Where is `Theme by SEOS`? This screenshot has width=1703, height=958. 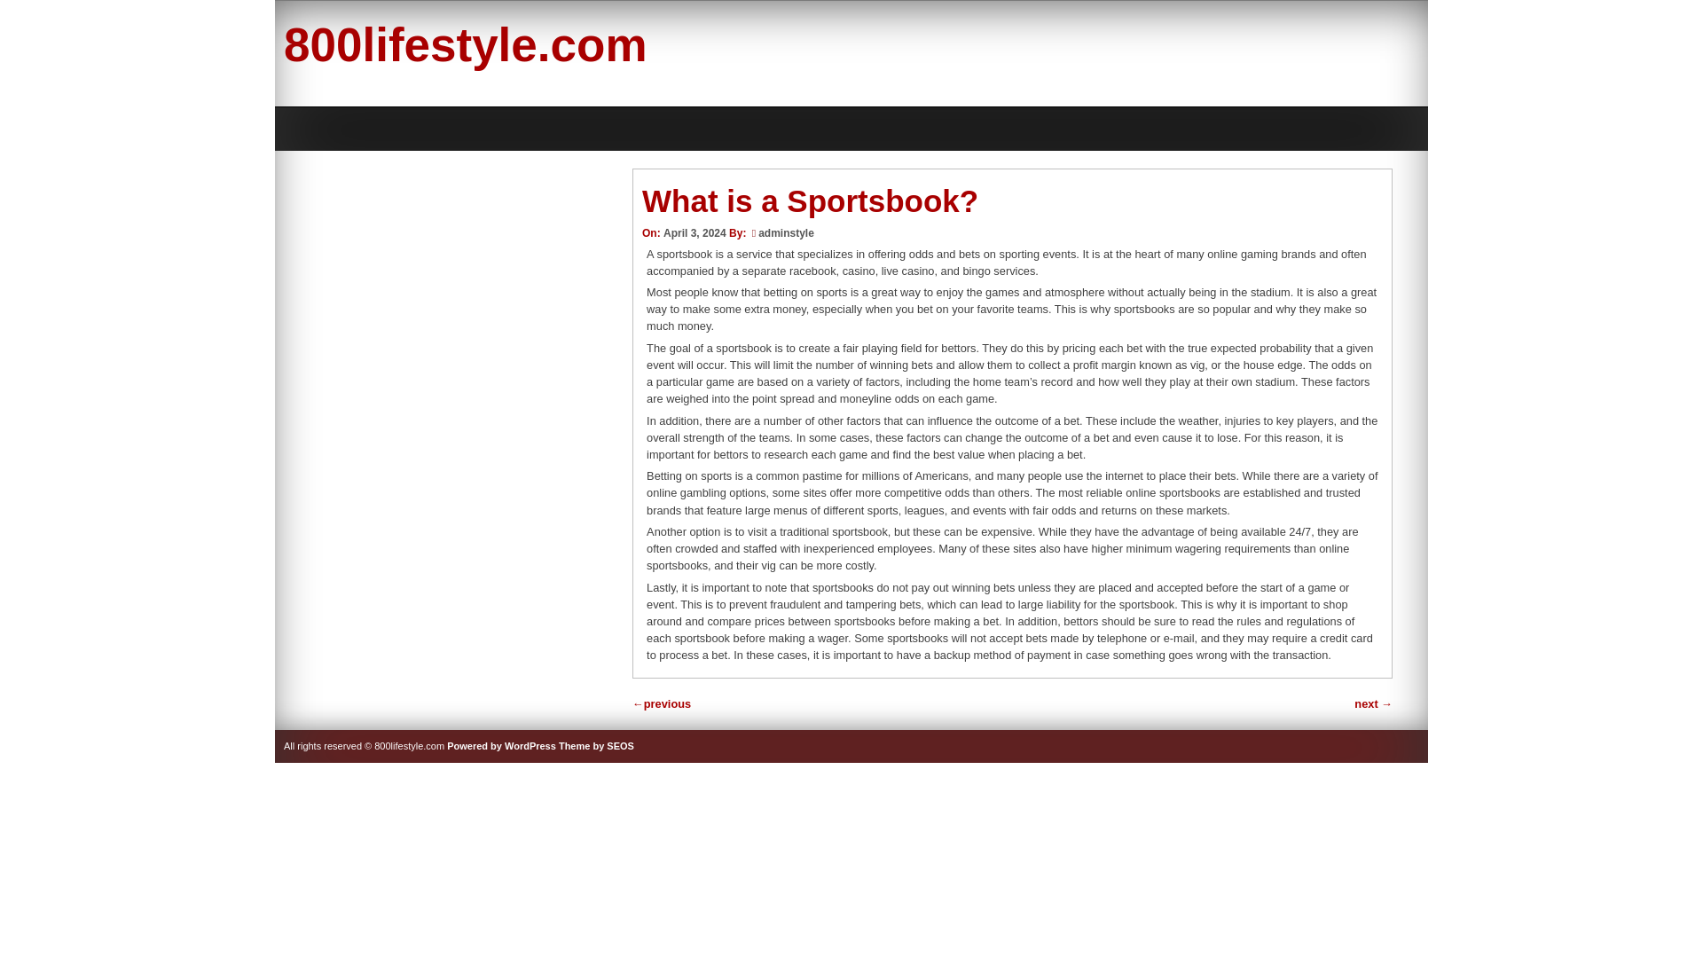
Theme by SEOS is located at coordinates (596, 745).